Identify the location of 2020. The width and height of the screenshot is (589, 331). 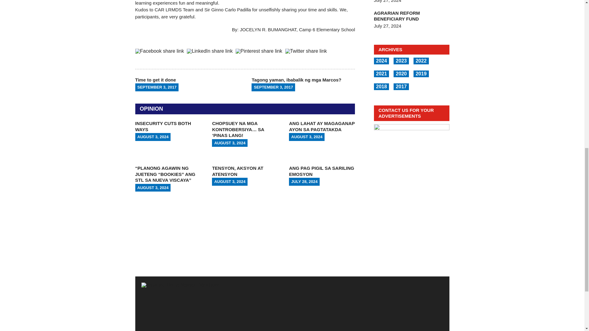
(401, 74).